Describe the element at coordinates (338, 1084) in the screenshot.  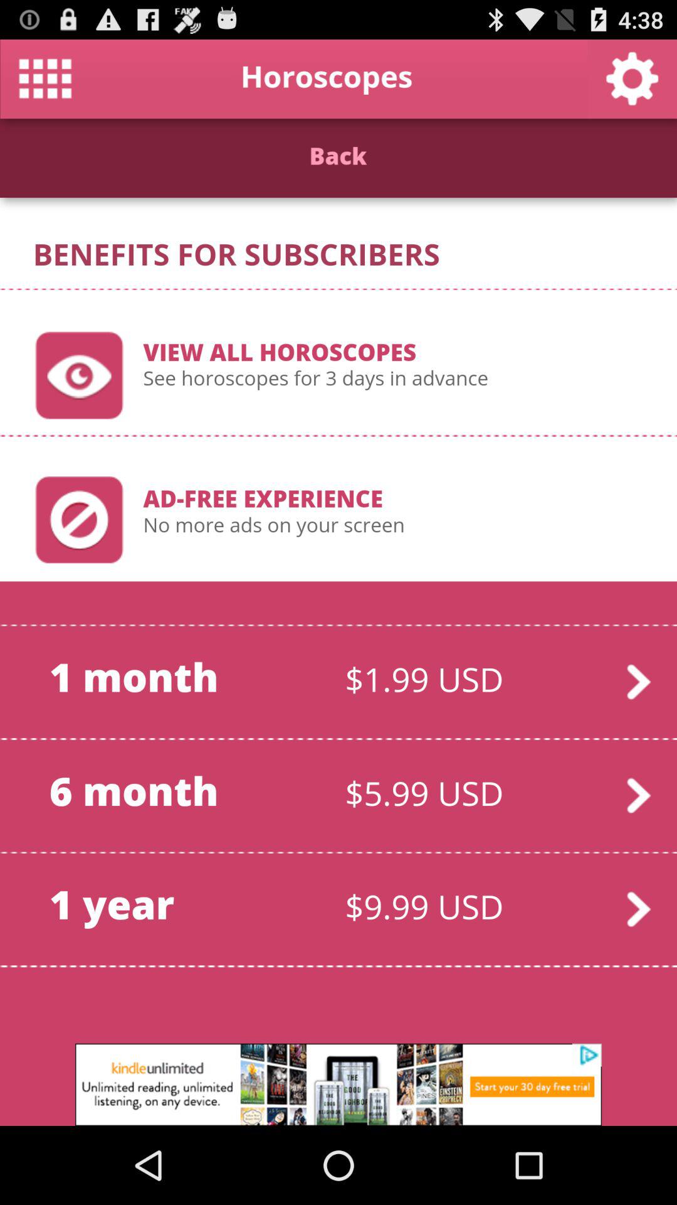
I see `view advertisement` at that location.